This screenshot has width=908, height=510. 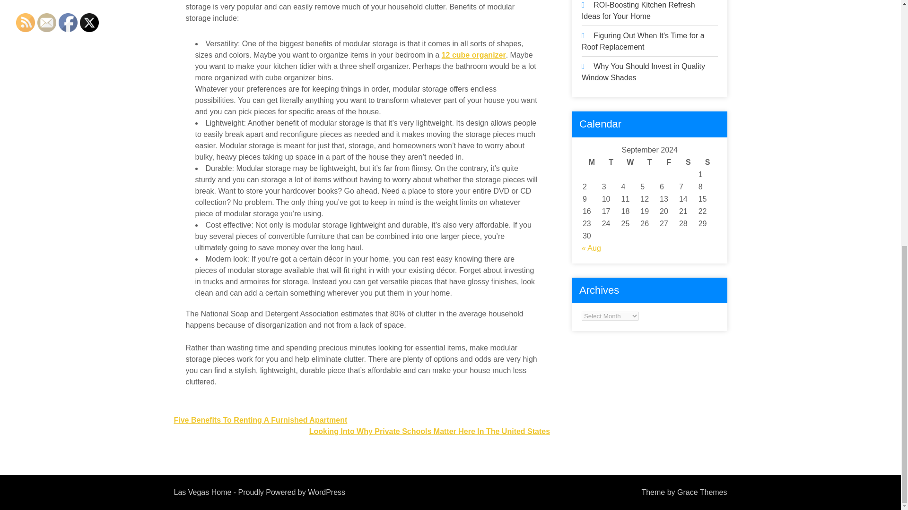 What do you see at coordinates (707, 162) in the screenshot?
I see `Sunday` at bounding box center [707, 162].